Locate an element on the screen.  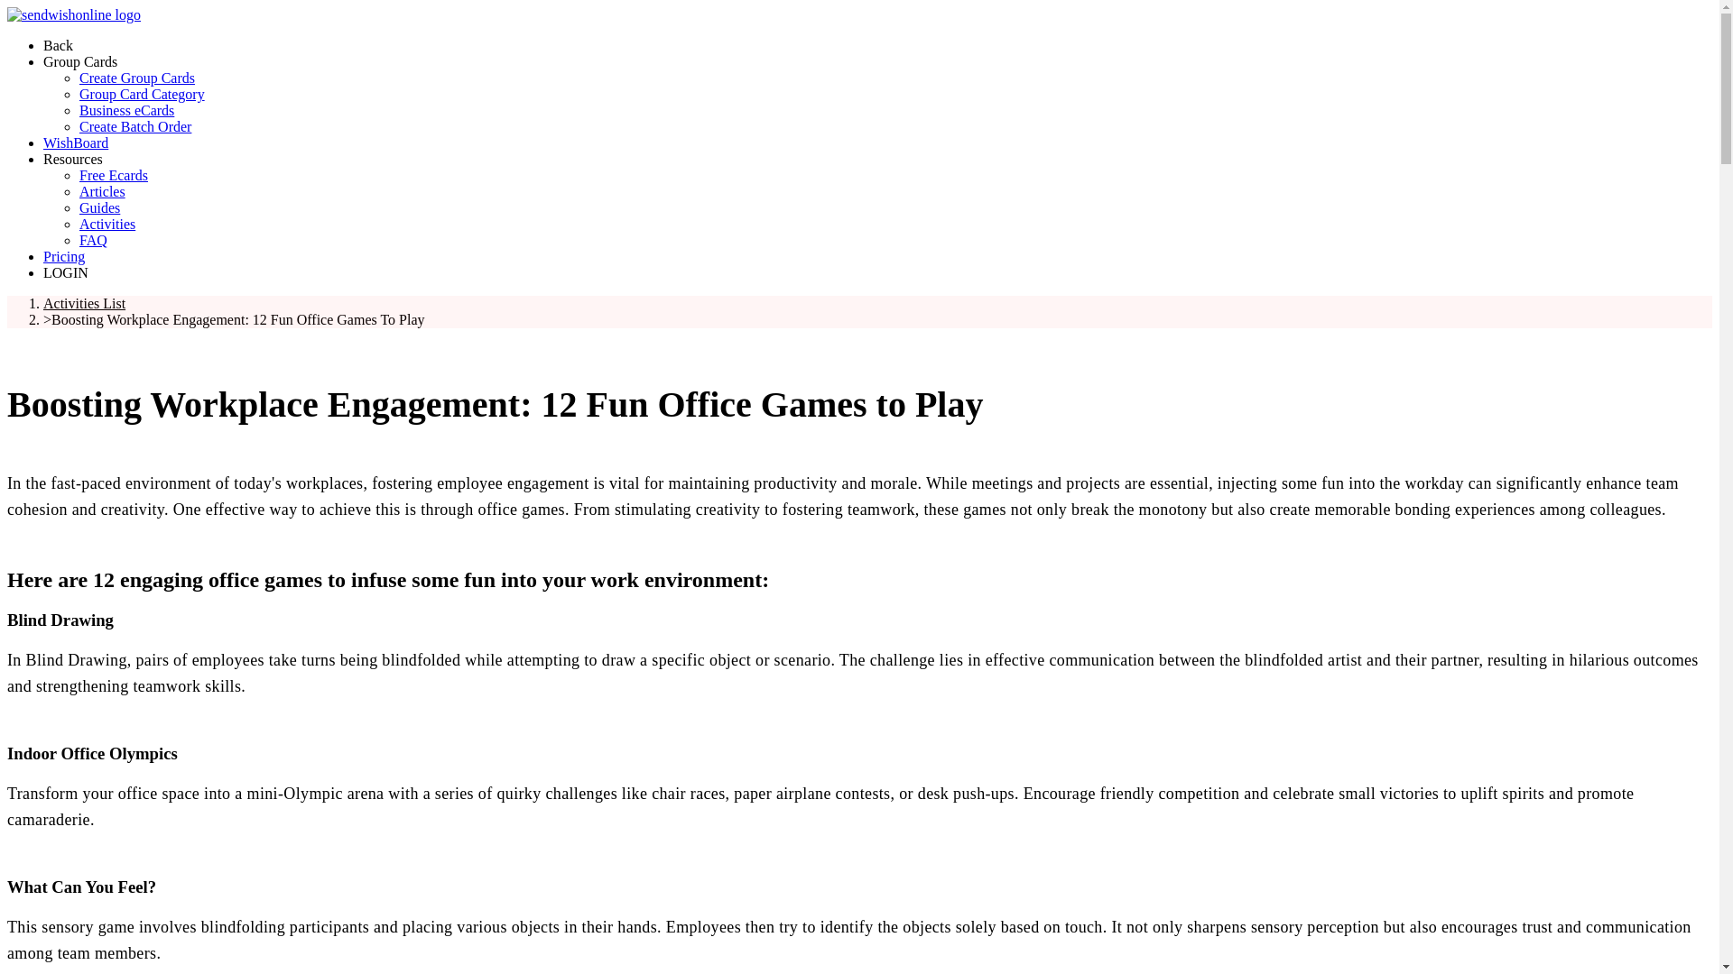
Business eCards is located at coordinates (126, 110).